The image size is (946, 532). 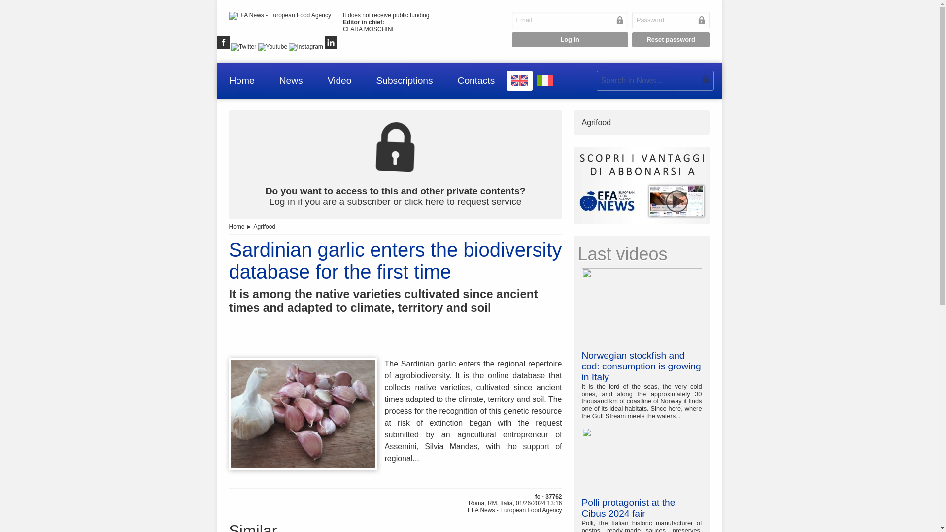 I want to click on Home, so click(x=241, y=80).